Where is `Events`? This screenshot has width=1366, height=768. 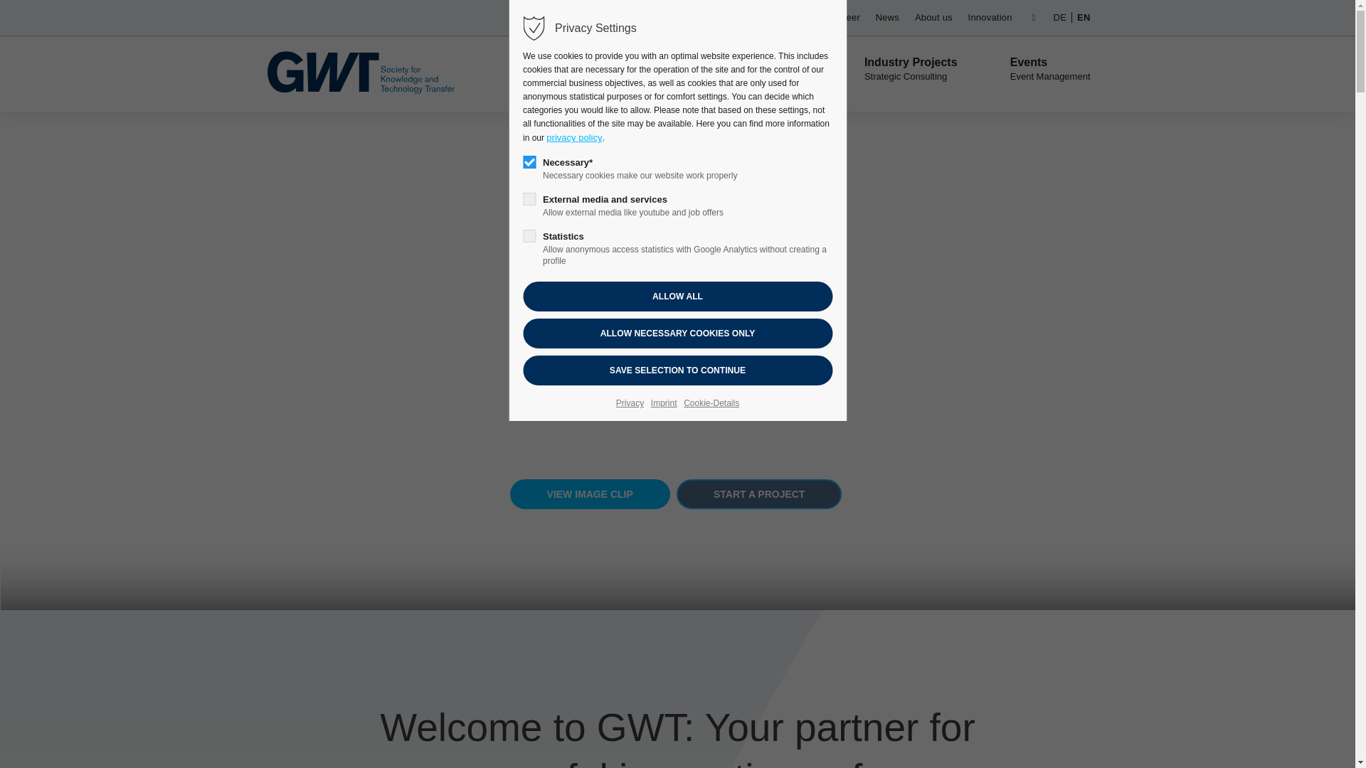
Events is located at coordinates (1050, 69).